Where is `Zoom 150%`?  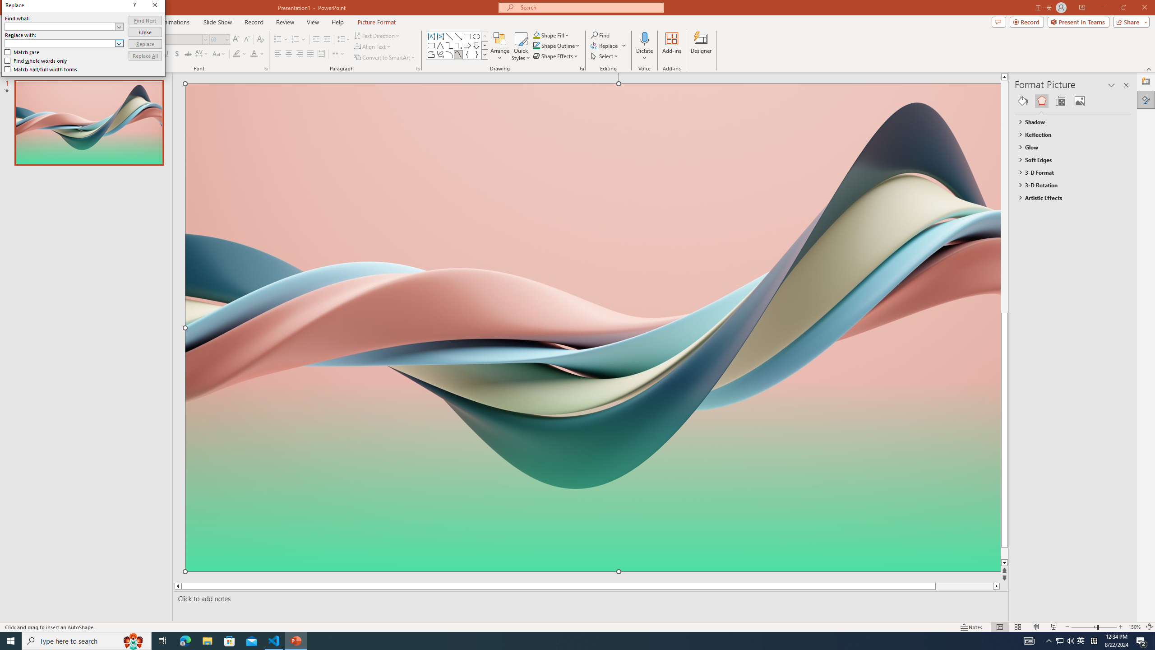
Zoom 150% is located at coordinates (1134, 627).